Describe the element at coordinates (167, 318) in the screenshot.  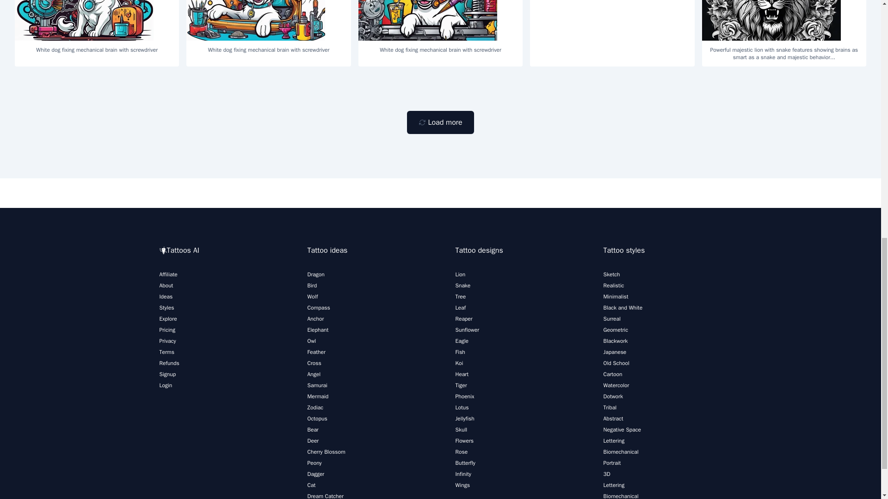
I see `Explore` at that location.